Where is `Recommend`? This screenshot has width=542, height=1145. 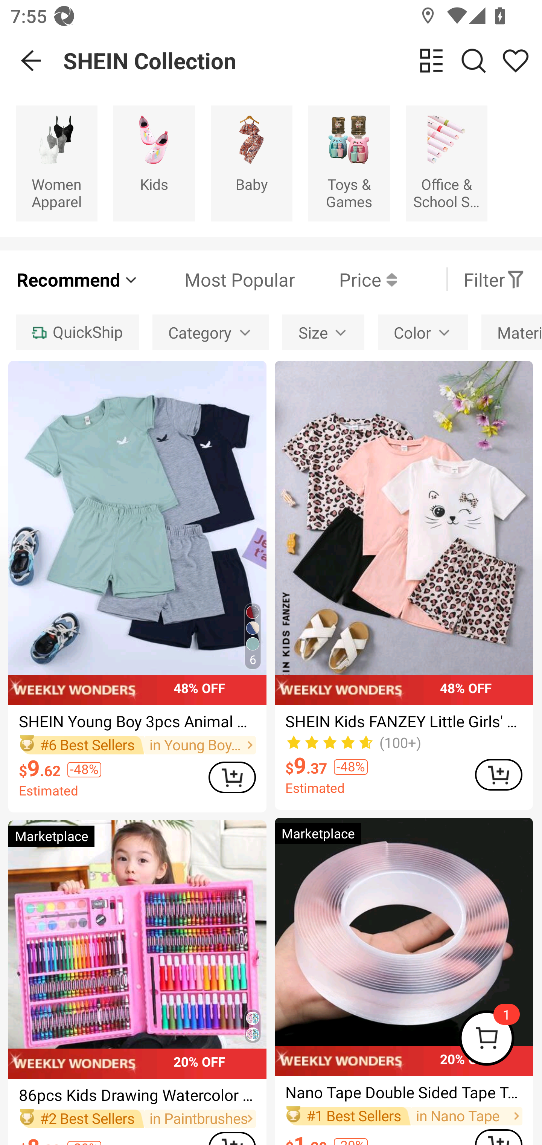
Recommend is located at coordinates (78, 279).